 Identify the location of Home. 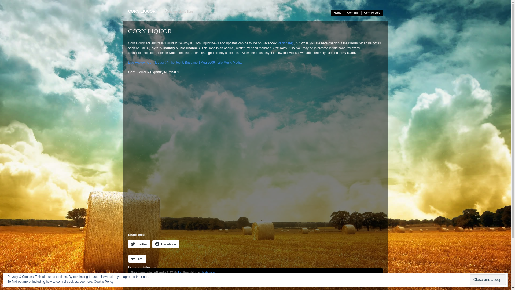
(338, 13).